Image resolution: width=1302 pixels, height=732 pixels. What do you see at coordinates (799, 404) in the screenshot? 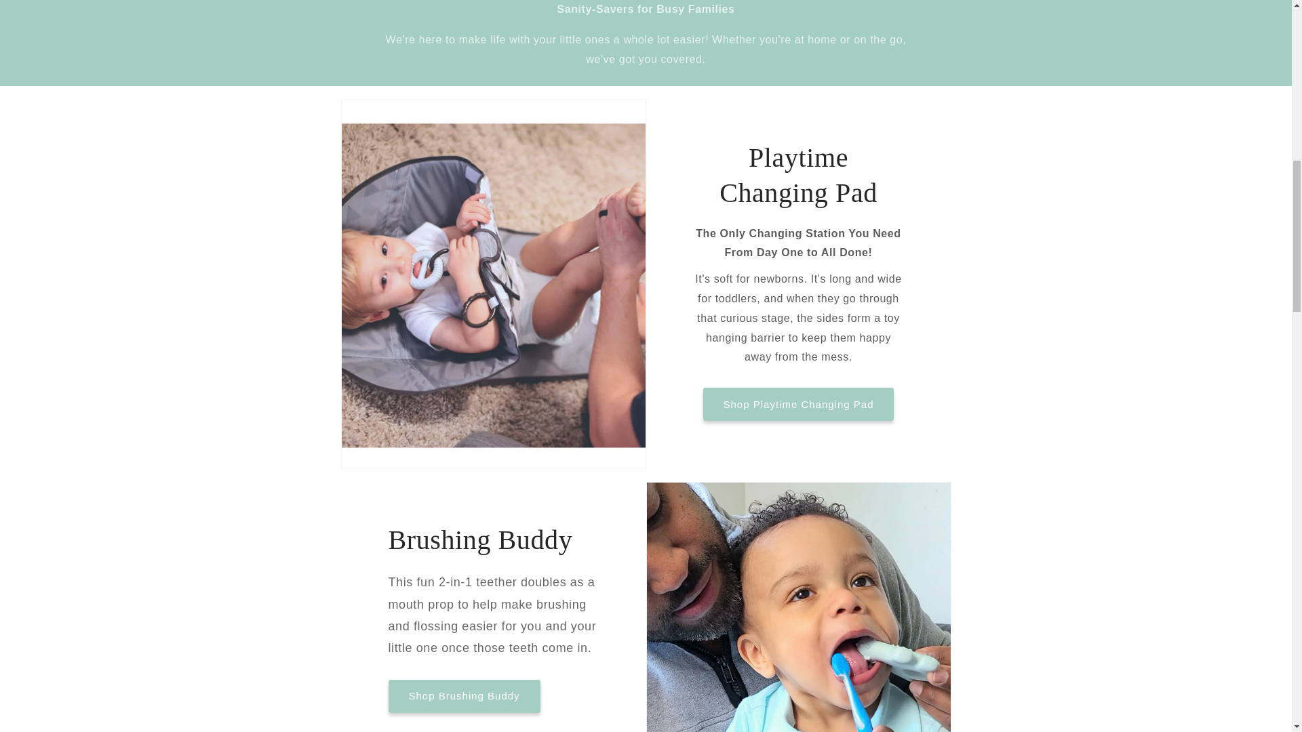
I see `Shop Playtime Changing Pad` at bounding box center [799, 404].